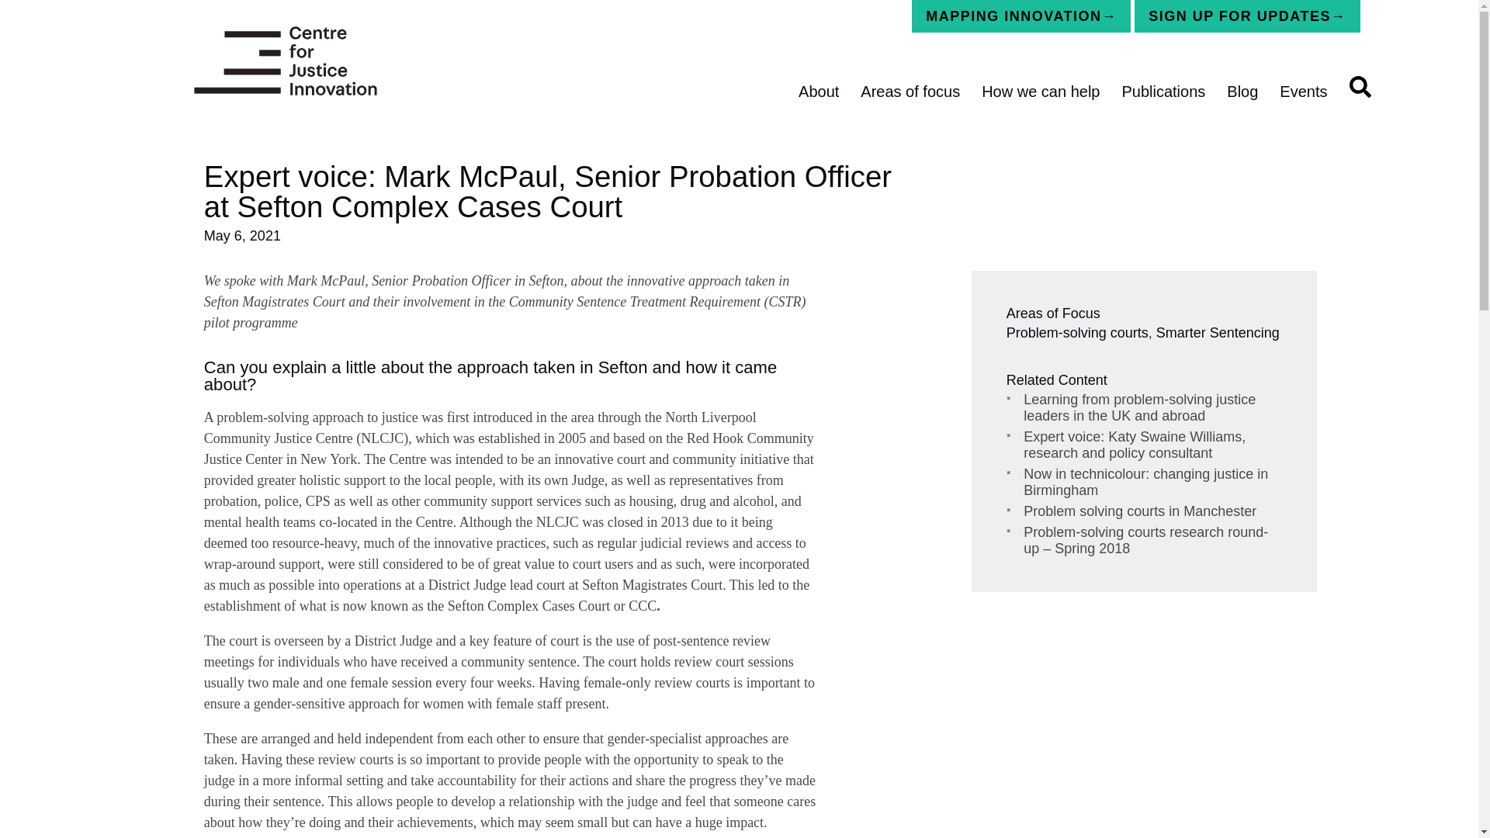  I want to click on SIGN UP FOR UPDATES, so click(1246, 16).